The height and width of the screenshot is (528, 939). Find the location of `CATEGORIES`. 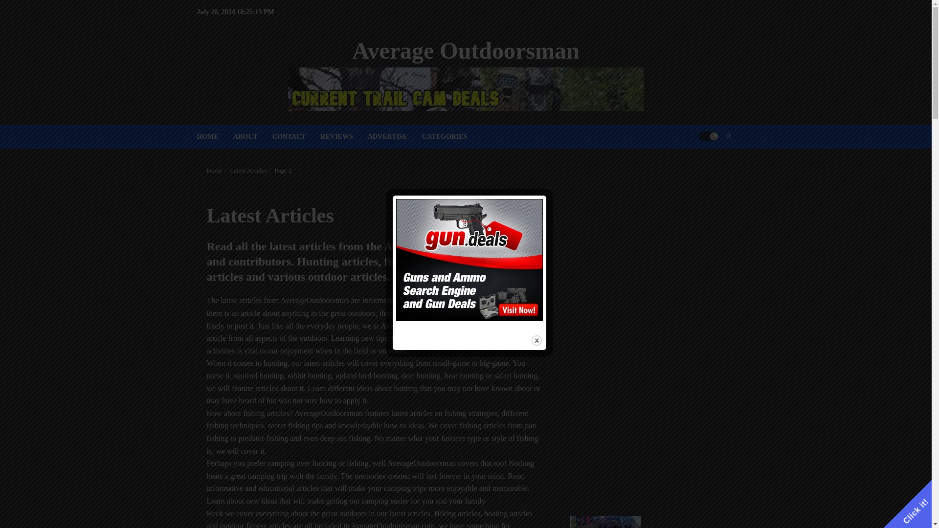

CATEGORIES is located at coordinates (448, 136).